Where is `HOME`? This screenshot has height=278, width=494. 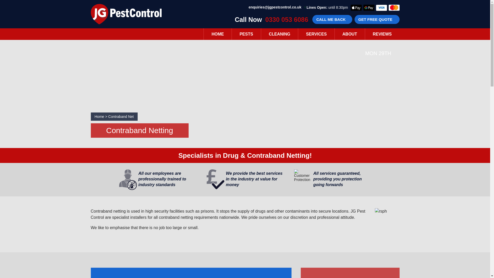
HOME is located at coordinates (218, 34).